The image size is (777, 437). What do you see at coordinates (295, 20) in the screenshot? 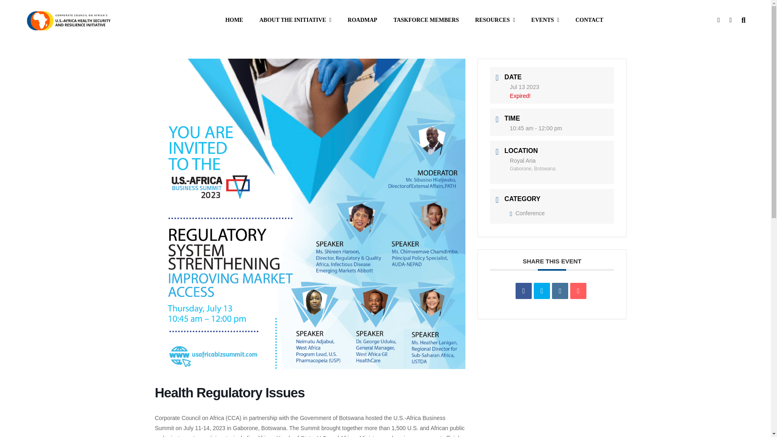
I see `ABOUT THE INITIATIVE` at bounding box center [295, 20].